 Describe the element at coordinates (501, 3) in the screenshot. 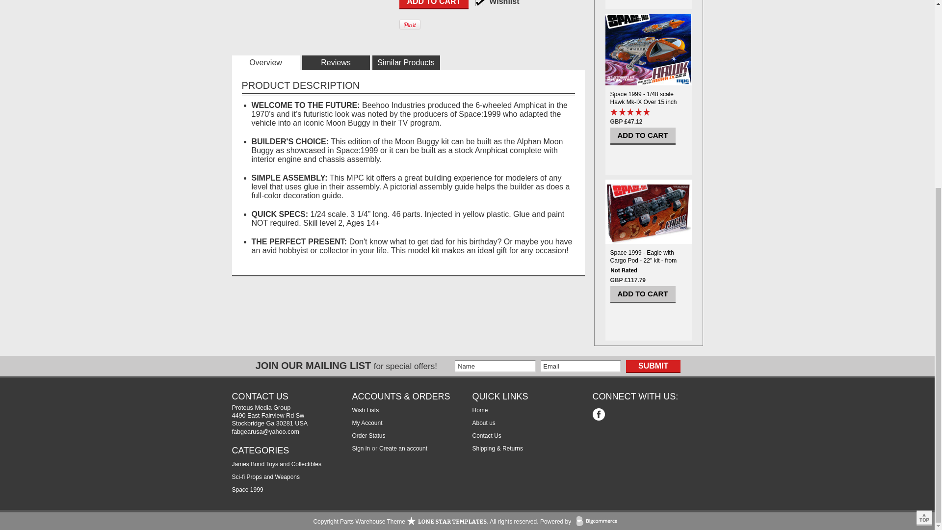

I see `Wishlist` at that location.